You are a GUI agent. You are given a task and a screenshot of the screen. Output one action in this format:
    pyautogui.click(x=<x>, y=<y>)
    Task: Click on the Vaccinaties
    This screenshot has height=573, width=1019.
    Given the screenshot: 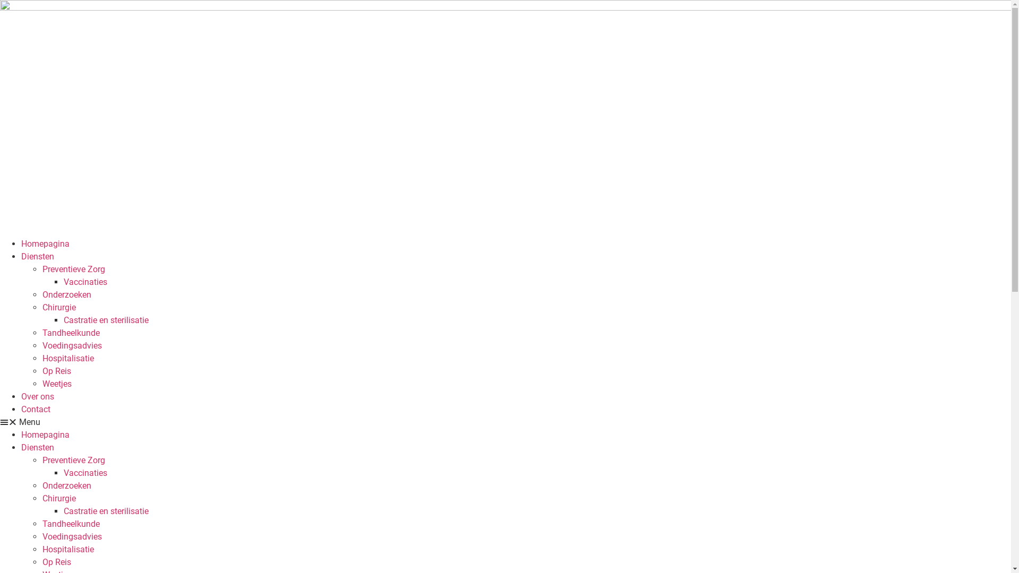 What is the action you would take?
    pyautogui.click(x=85, y=473)
    